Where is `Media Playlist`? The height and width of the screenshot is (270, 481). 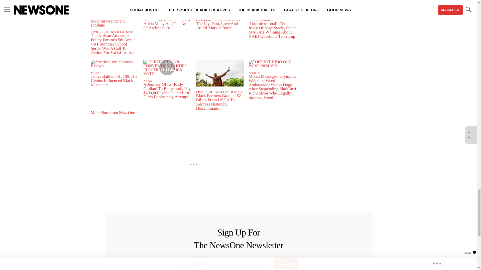
Media Playlist is located at coordinates (167, 67).